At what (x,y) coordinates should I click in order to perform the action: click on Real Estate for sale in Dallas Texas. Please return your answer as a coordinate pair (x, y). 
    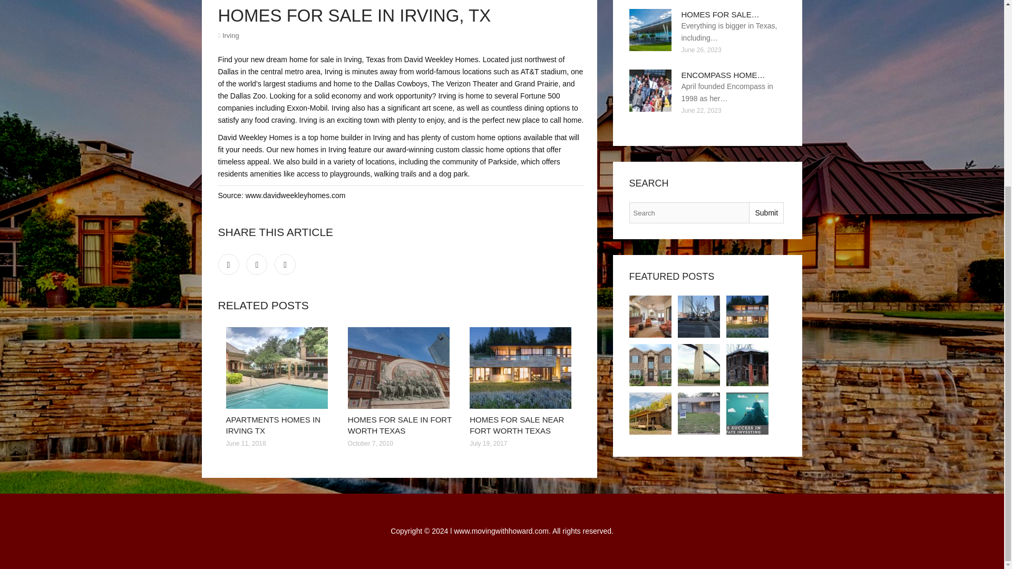
    Looking at the image, I should click on (747, 414).